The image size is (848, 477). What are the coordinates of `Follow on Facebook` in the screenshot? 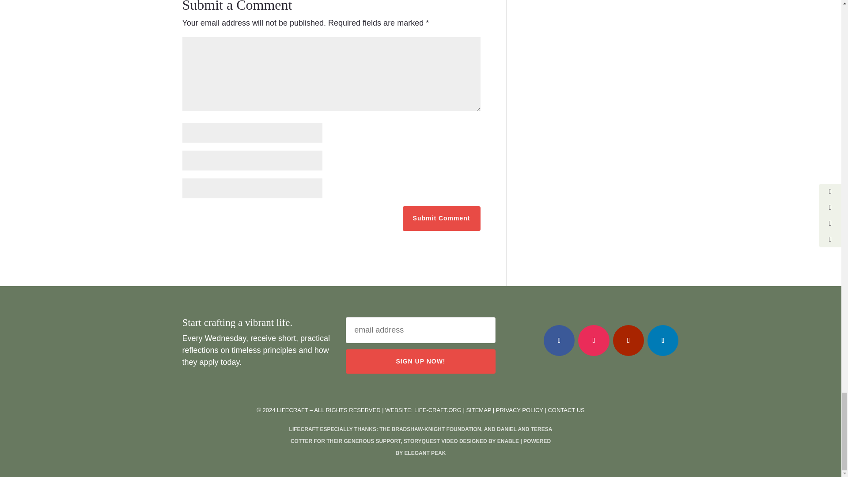 It's located at (559, 340).